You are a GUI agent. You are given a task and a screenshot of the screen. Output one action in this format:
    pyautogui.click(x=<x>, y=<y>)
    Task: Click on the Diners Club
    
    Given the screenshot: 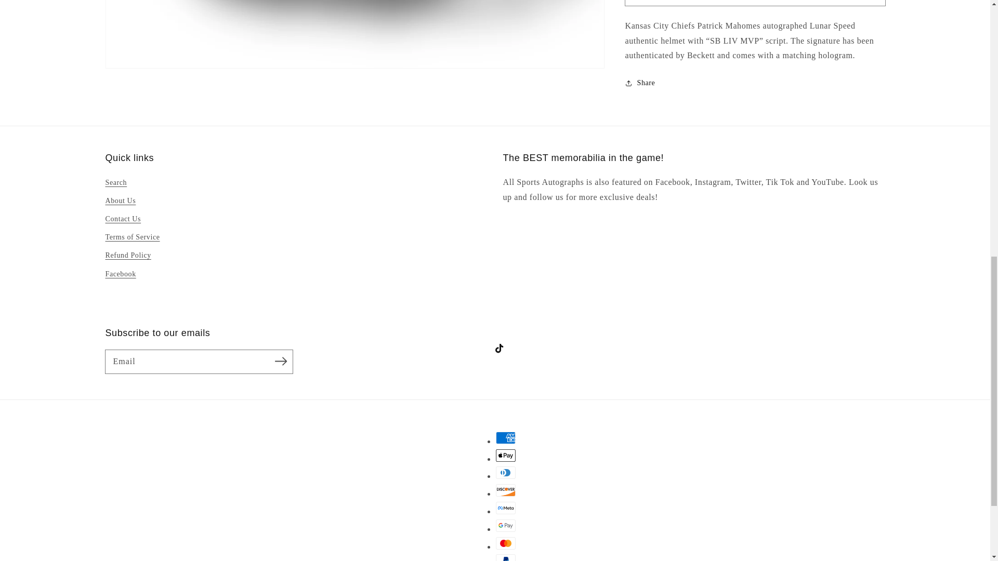 What is the action you would take?
    pyautogui.click(x=506, y=473)
    